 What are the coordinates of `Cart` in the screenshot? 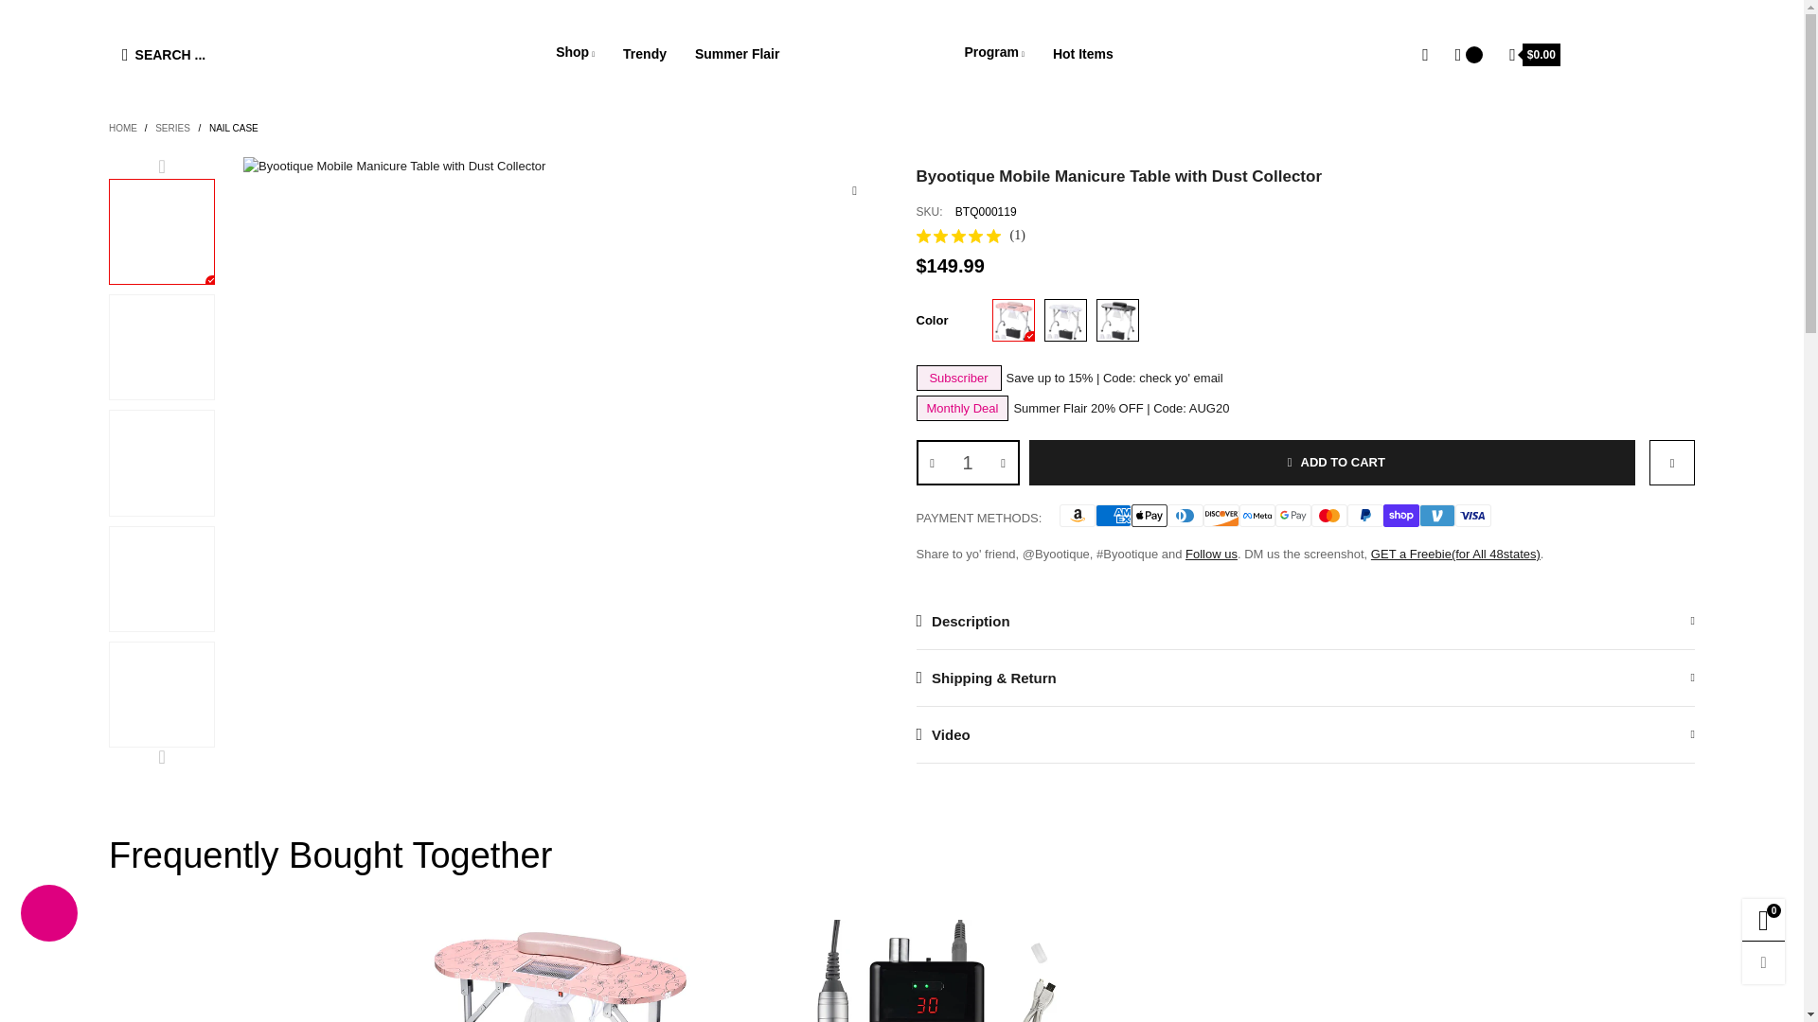 It's located at (1535, 53).